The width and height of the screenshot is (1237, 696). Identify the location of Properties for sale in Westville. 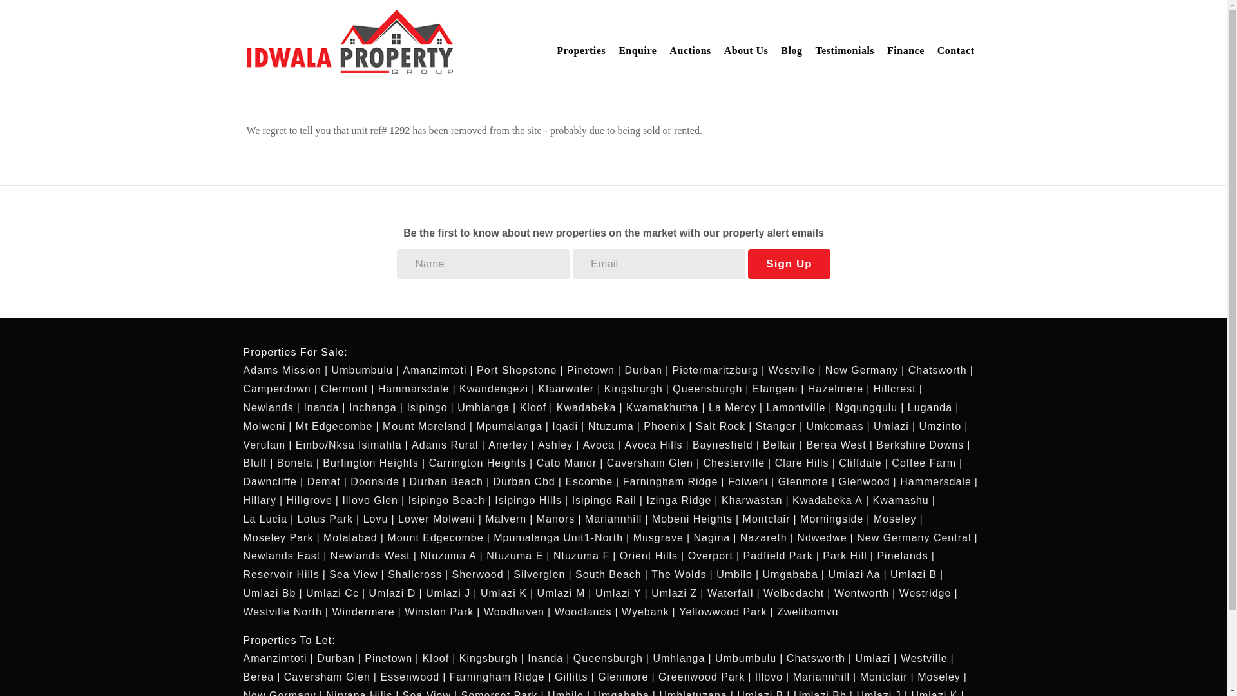
(795, 370).